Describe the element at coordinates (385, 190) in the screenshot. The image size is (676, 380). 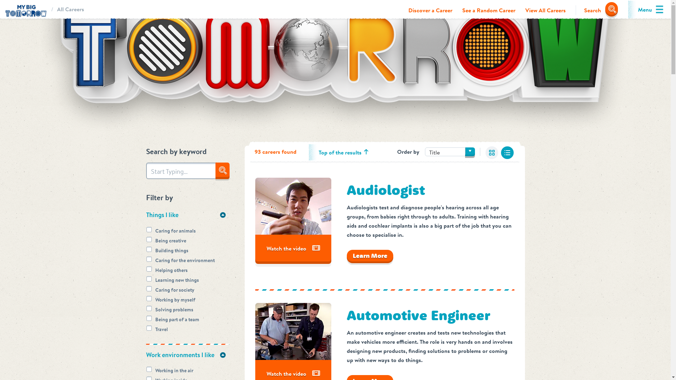
I see `Audiologist` at that location.